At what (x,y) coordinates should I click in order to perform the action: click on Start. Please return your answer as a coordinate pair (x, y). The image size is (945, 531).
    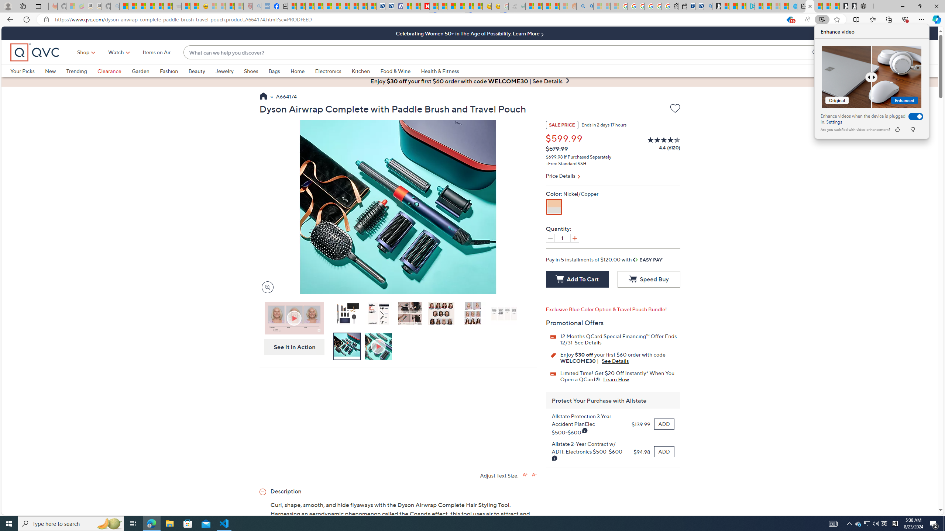
    Looking at the image, I should click on (9, 524).